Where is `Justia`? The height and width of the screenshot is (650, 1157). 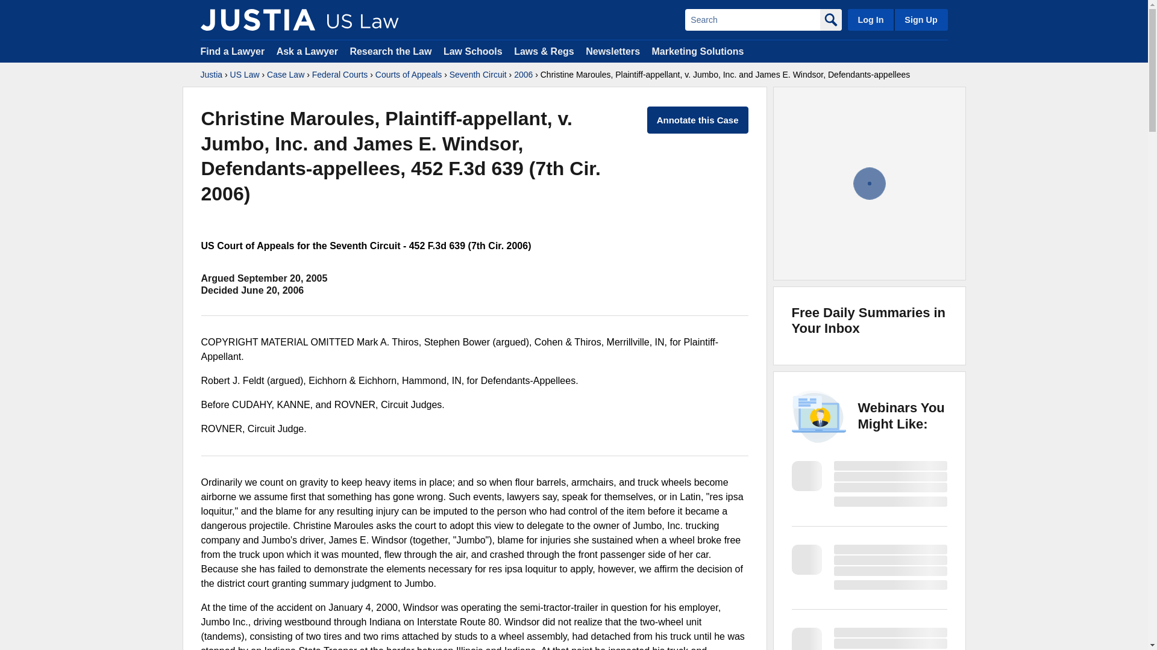
Justia is located at coordinates (257, 19).